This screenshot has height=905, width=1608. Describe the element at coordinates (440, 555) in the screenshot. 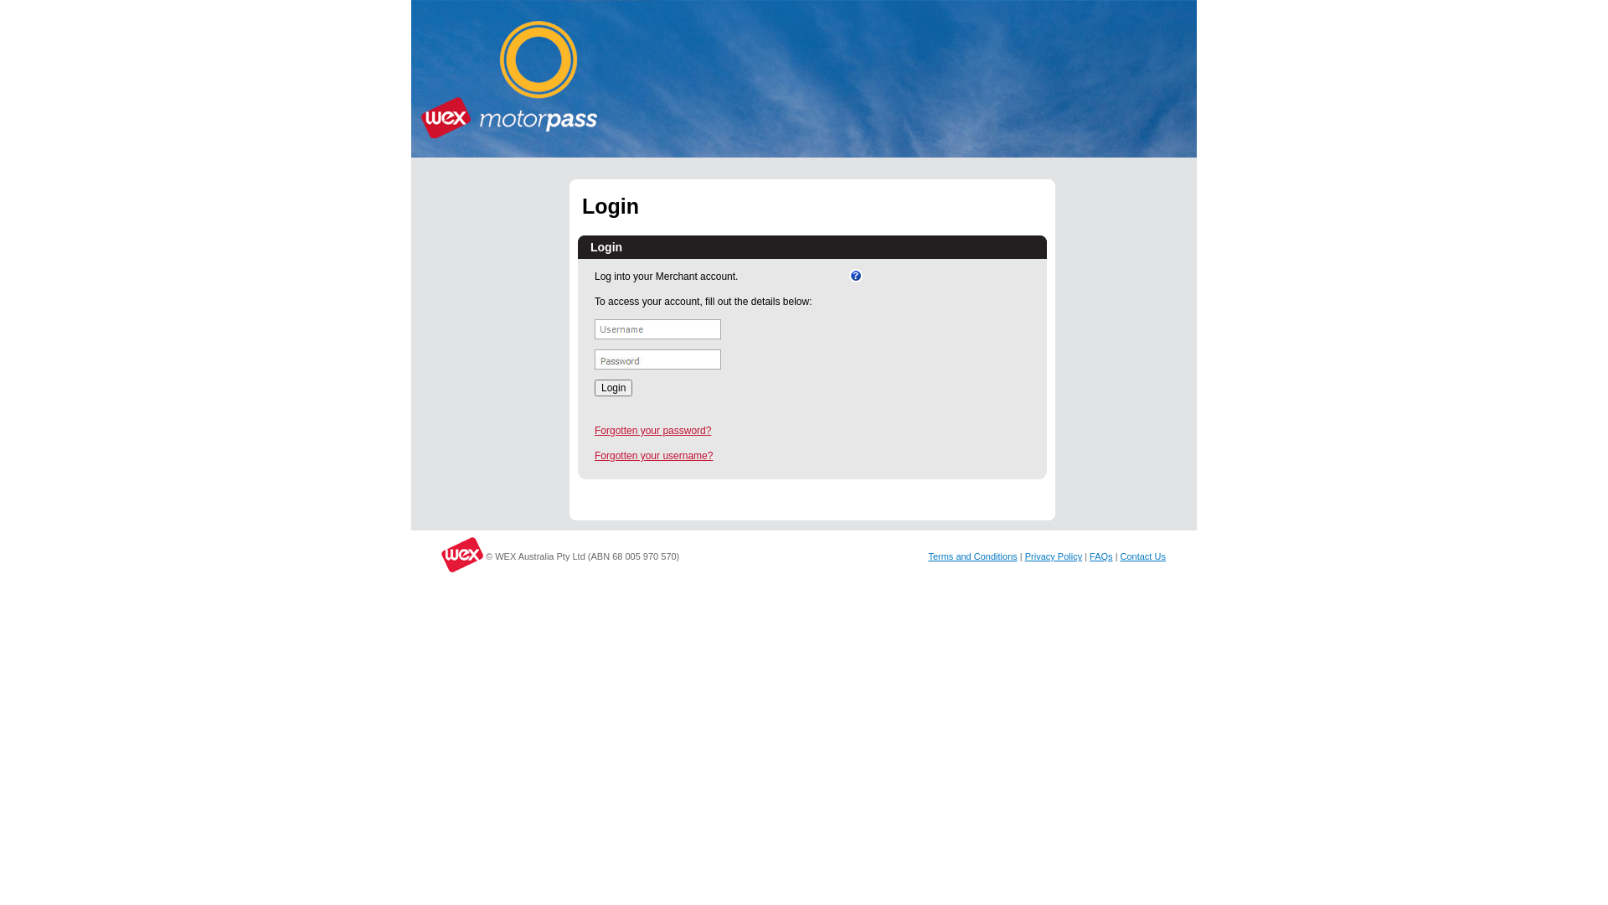

I see `WEX` at that location.